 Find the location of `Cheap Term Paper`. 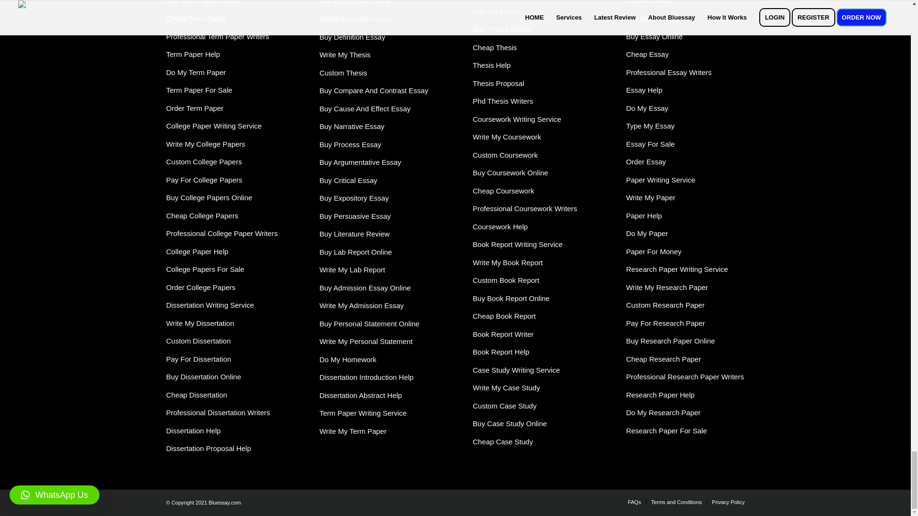

Cheap Term Paper is located at coordinates (196, 18).